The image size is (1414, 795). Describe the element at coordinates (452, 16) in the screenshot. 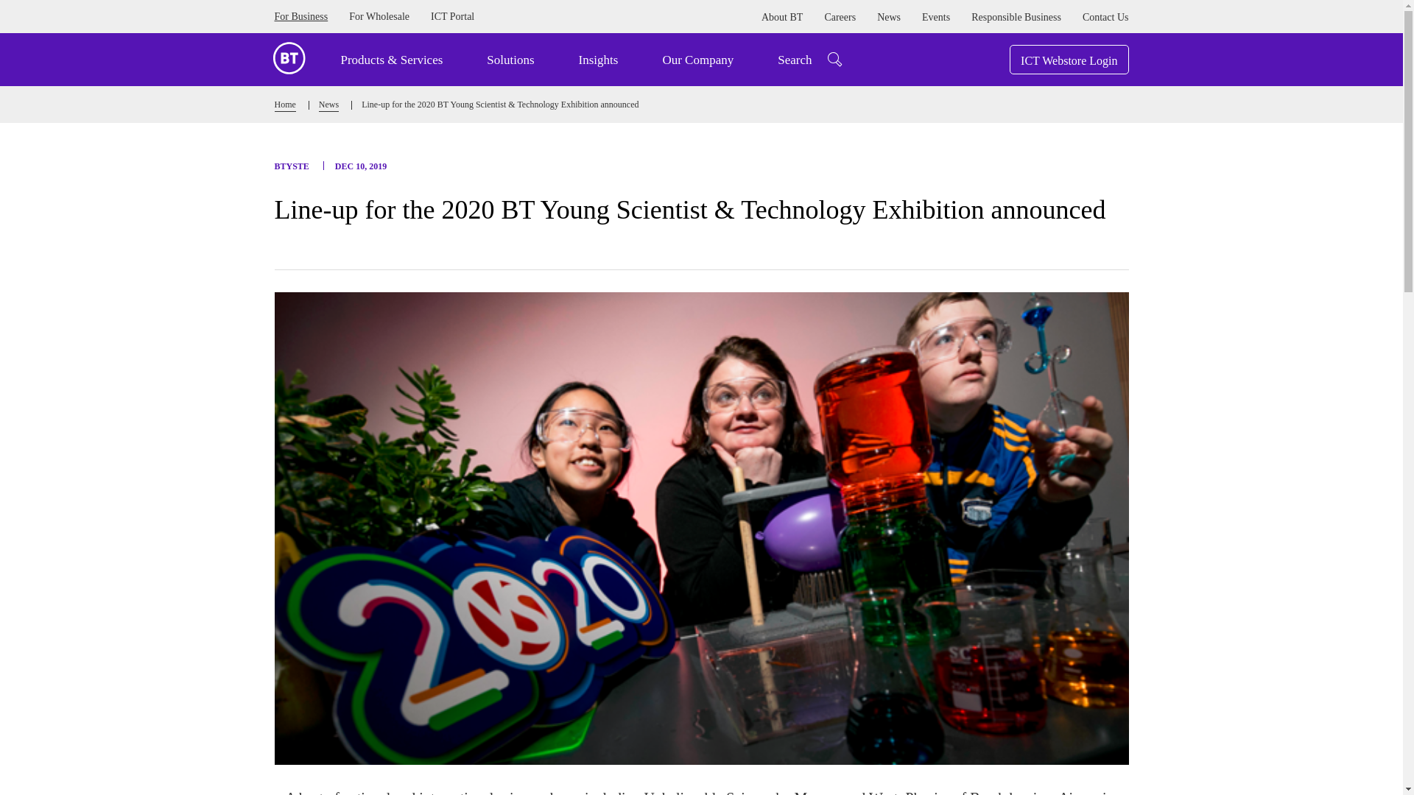

I see `ICT Portal` at that location.